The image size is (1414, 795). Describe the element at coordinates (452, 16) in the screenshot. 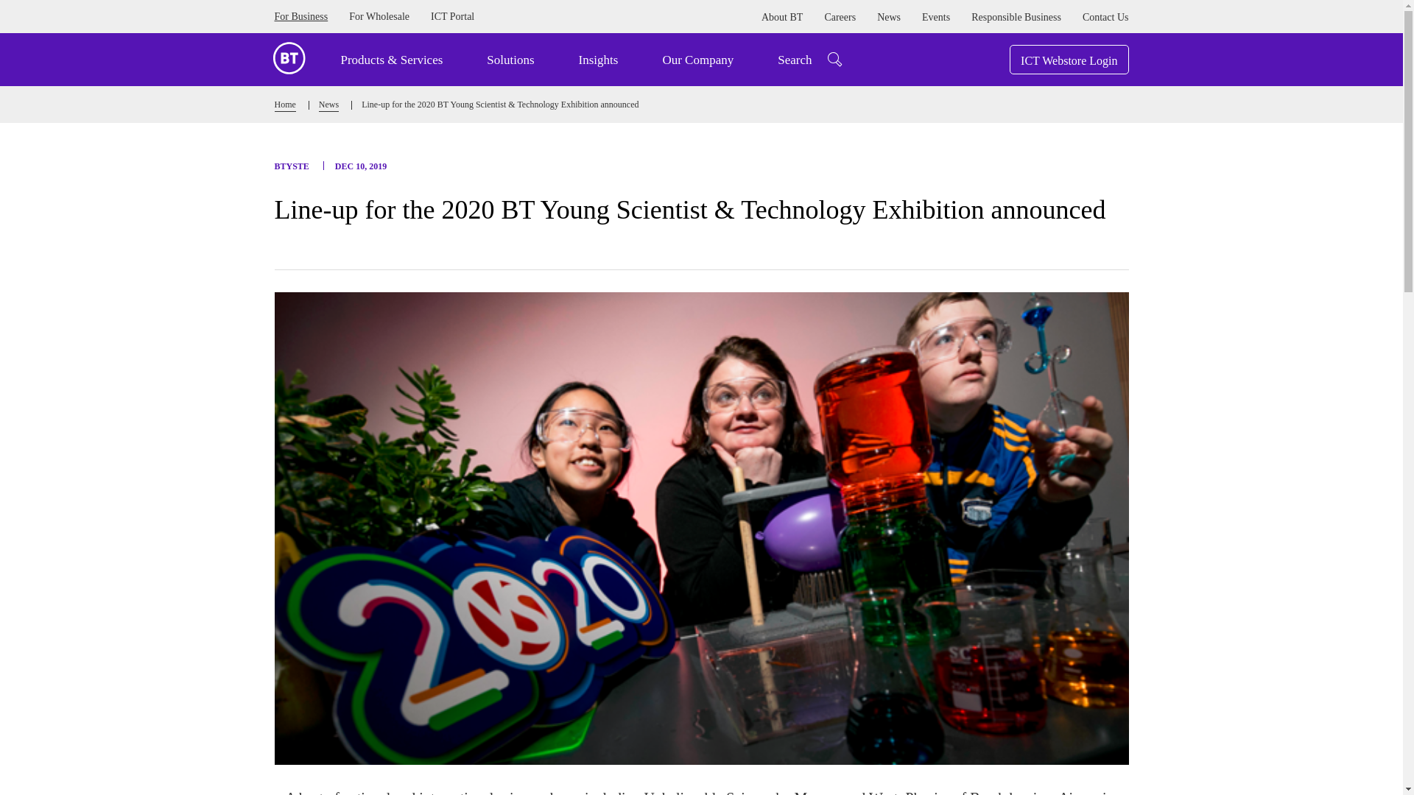

I see `ICT Portal` at that location.